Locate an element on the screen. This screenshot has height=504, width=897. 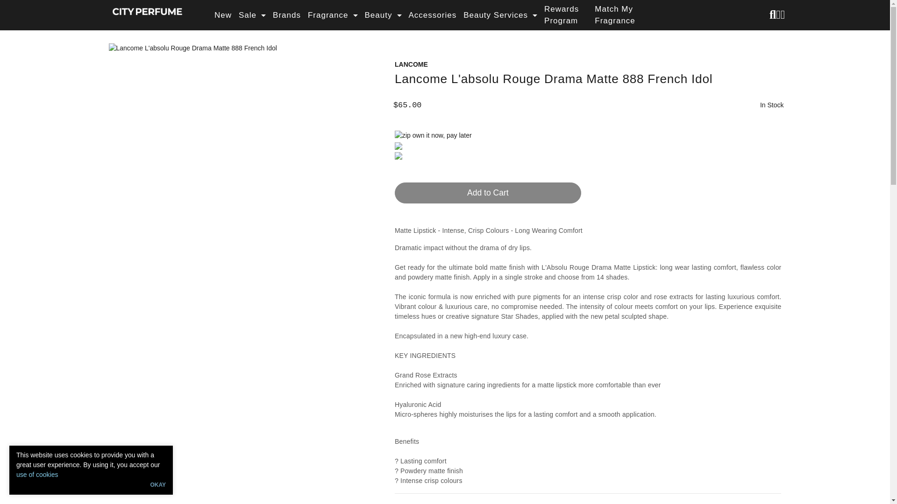
New is located at coordinates (222, 15).